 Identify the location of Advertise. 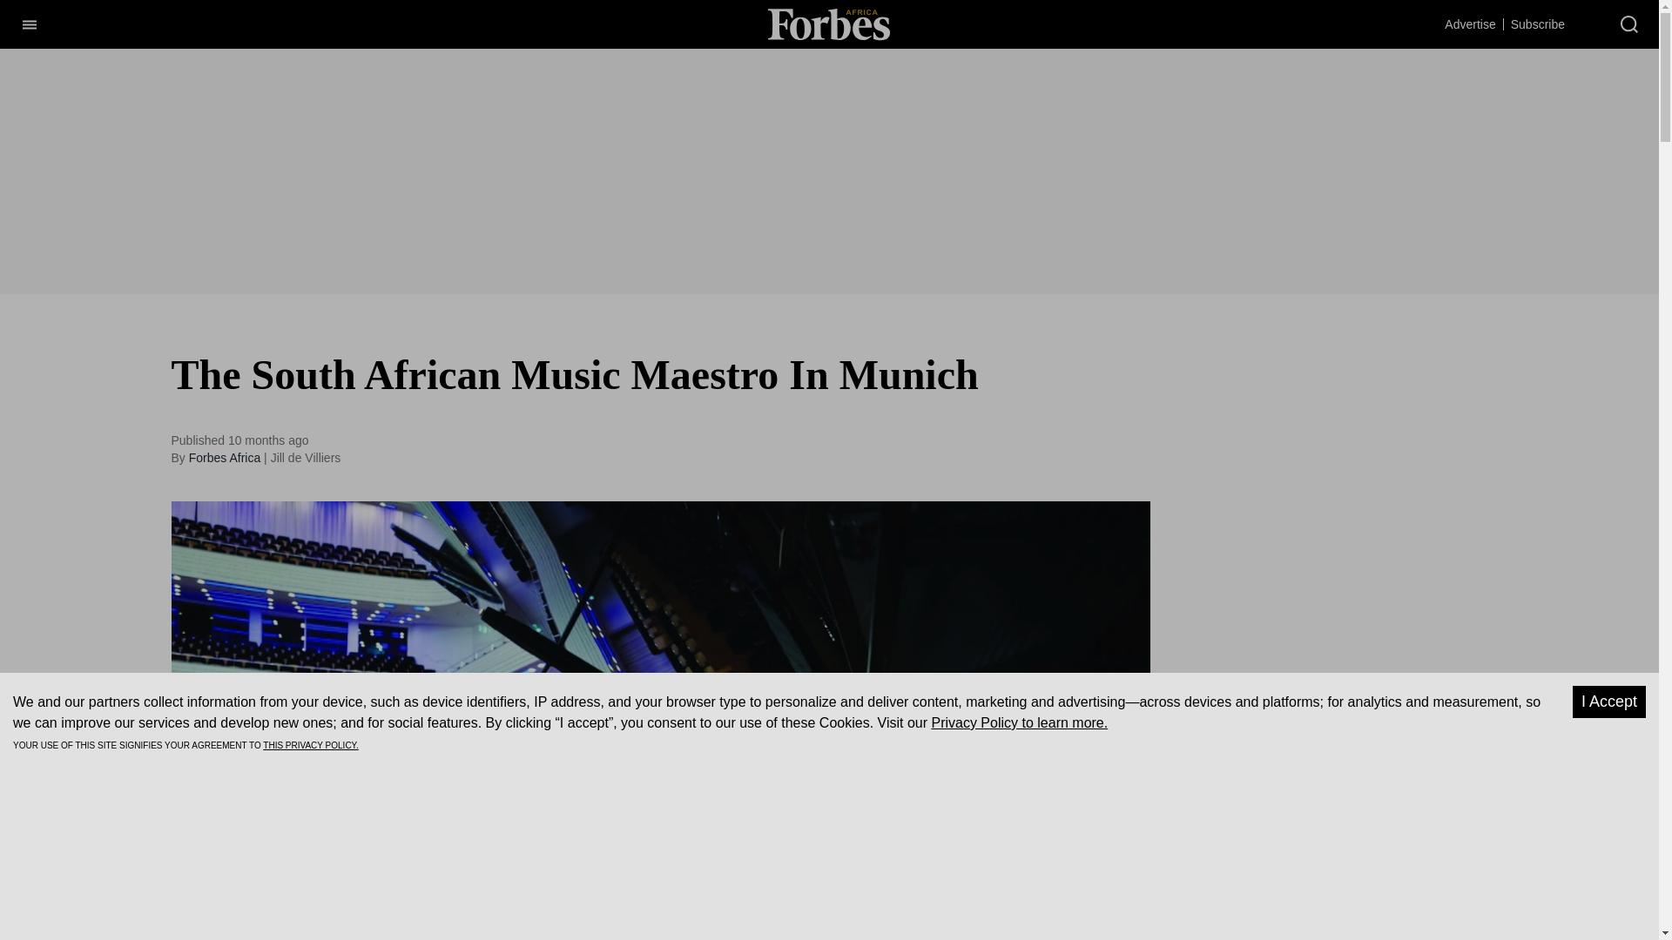
(1469, 23).